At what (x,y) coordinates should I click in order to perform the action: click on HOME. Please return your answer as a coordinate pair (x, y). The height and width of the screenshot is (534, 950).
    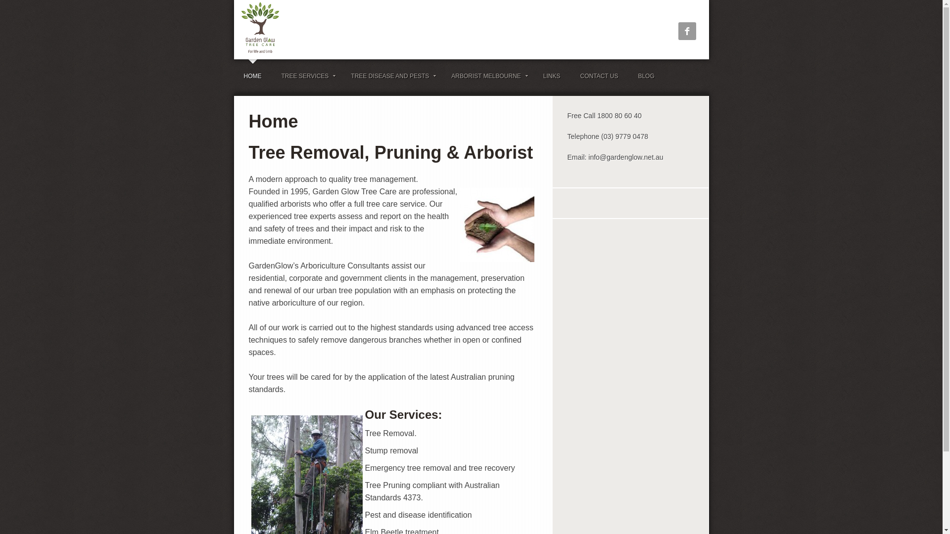
    Looking at the image, I should click on (252, 76).